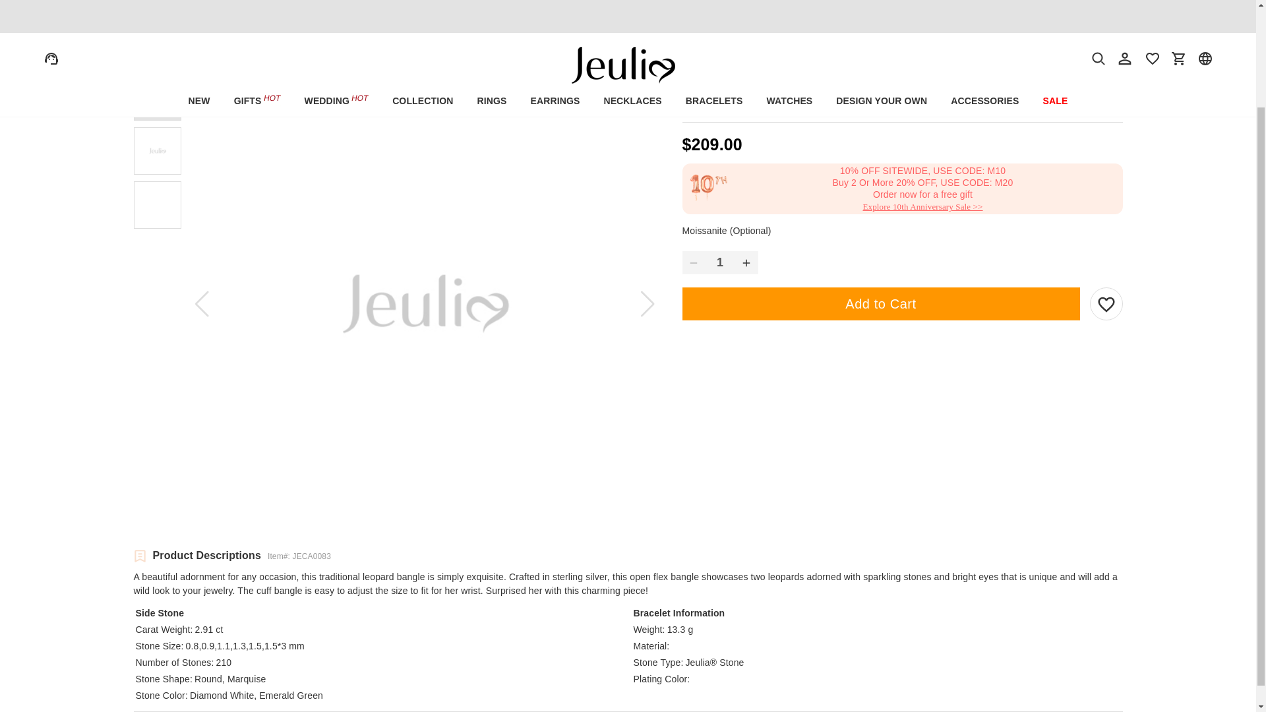 The width and height of the screenshot is (1266, 712). What do you see at coordinates (142, 58) in the screenshot?
I see `Home` at bounding box center [142, 58].